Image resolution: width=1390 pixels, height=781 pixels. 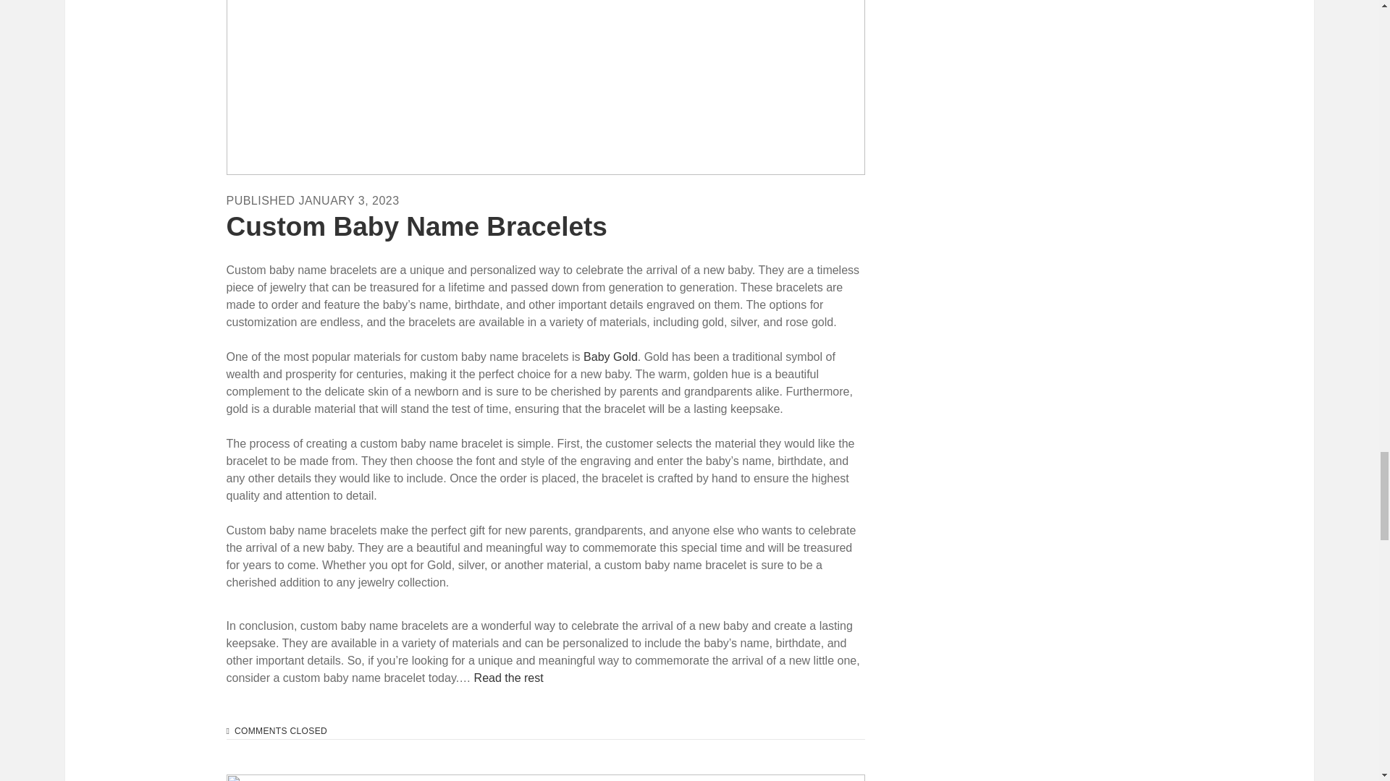 I want to click on Baby Gold, so click(x=611, y=357).